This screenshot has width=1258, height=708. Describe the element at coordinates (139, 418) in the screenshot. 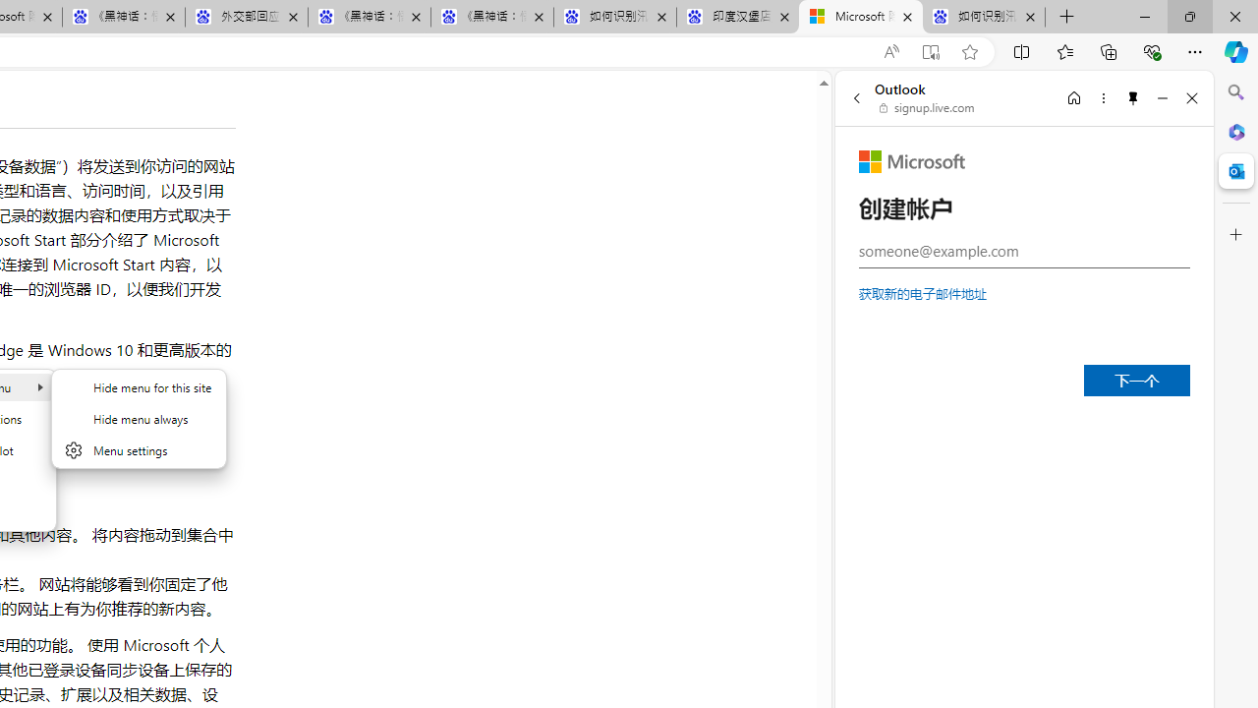

I see `Hide menu` at that location.